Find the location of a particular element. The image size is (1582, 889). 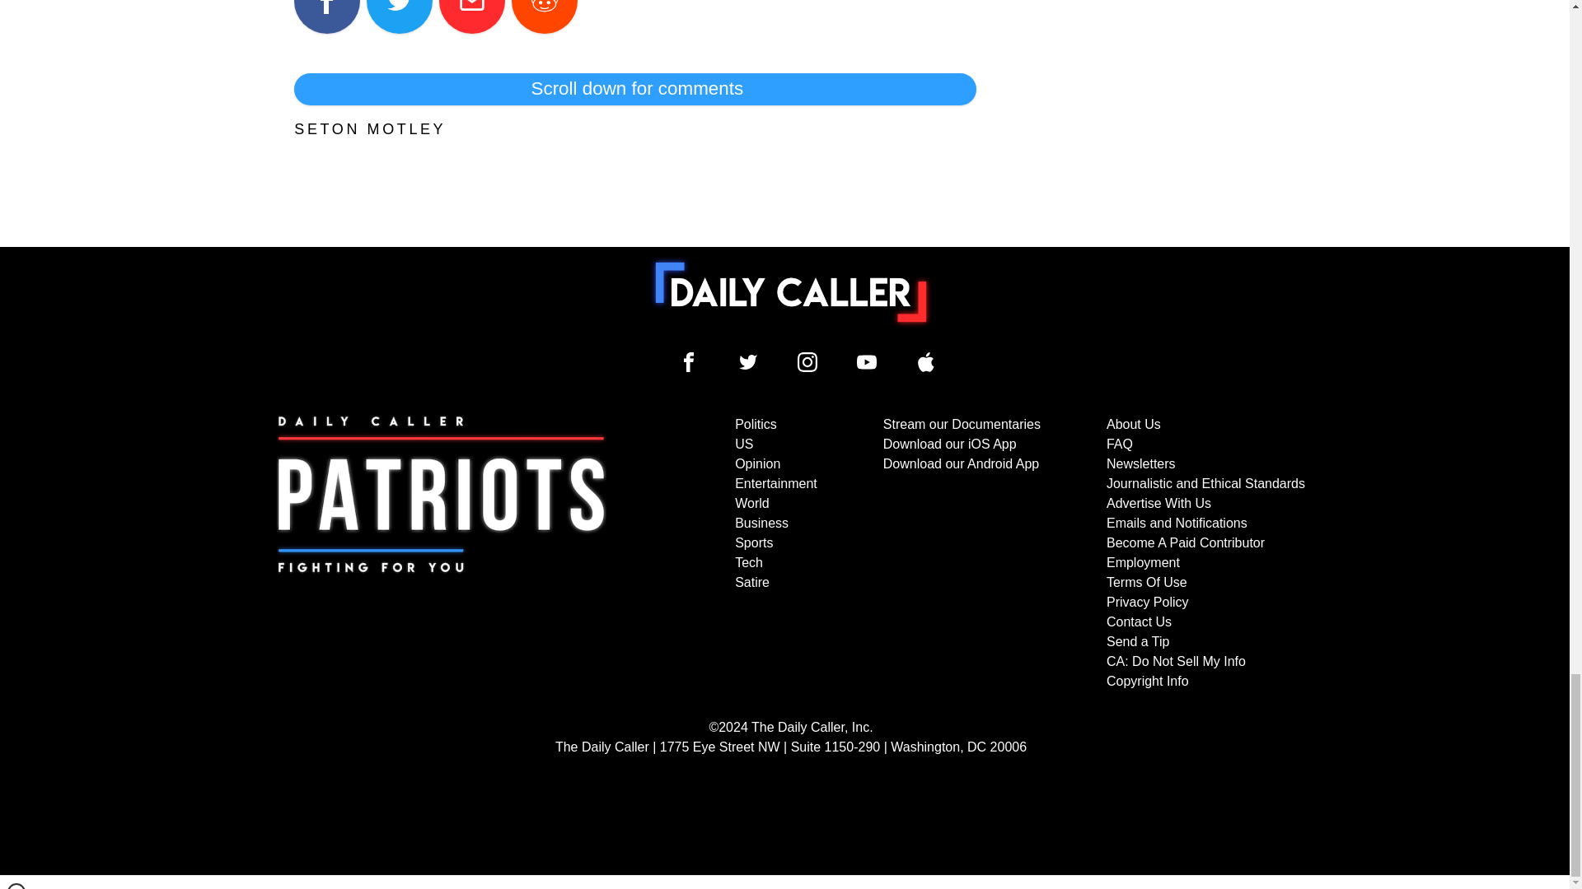

Daily Caller Facebook is located at coordinates (689, 362).